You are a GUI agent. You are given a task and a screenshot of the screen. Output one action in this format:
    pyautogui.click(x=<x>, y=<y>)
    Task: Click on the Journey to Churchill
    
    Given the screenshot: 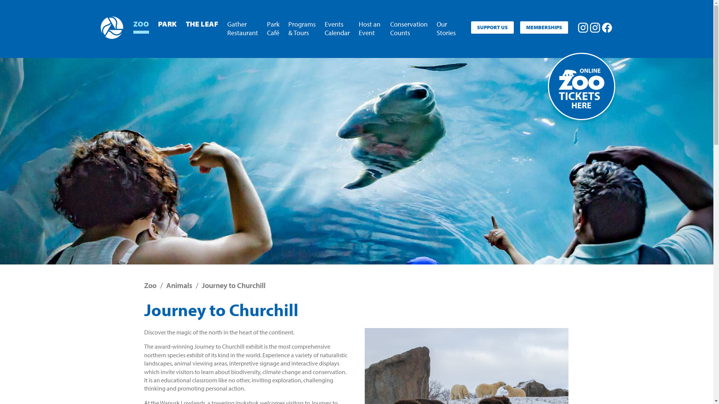 What is the action you would take?
    pyautogui.click(x=233, y=285)
    